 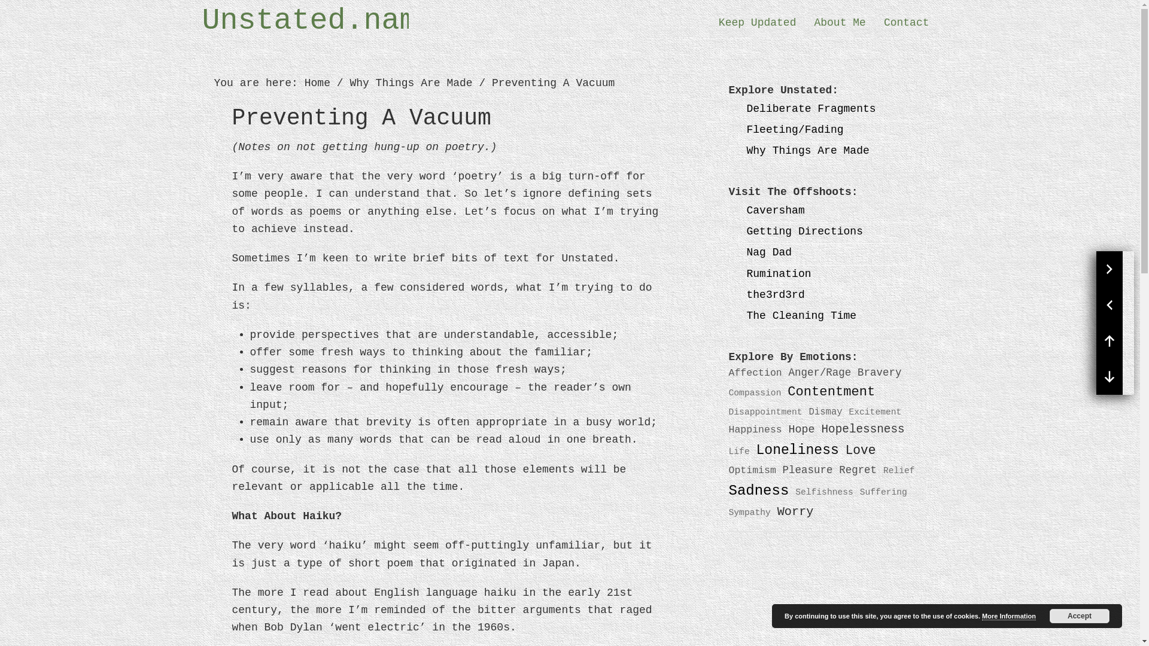 I want to click on Contact, so click(x=906, y=22).